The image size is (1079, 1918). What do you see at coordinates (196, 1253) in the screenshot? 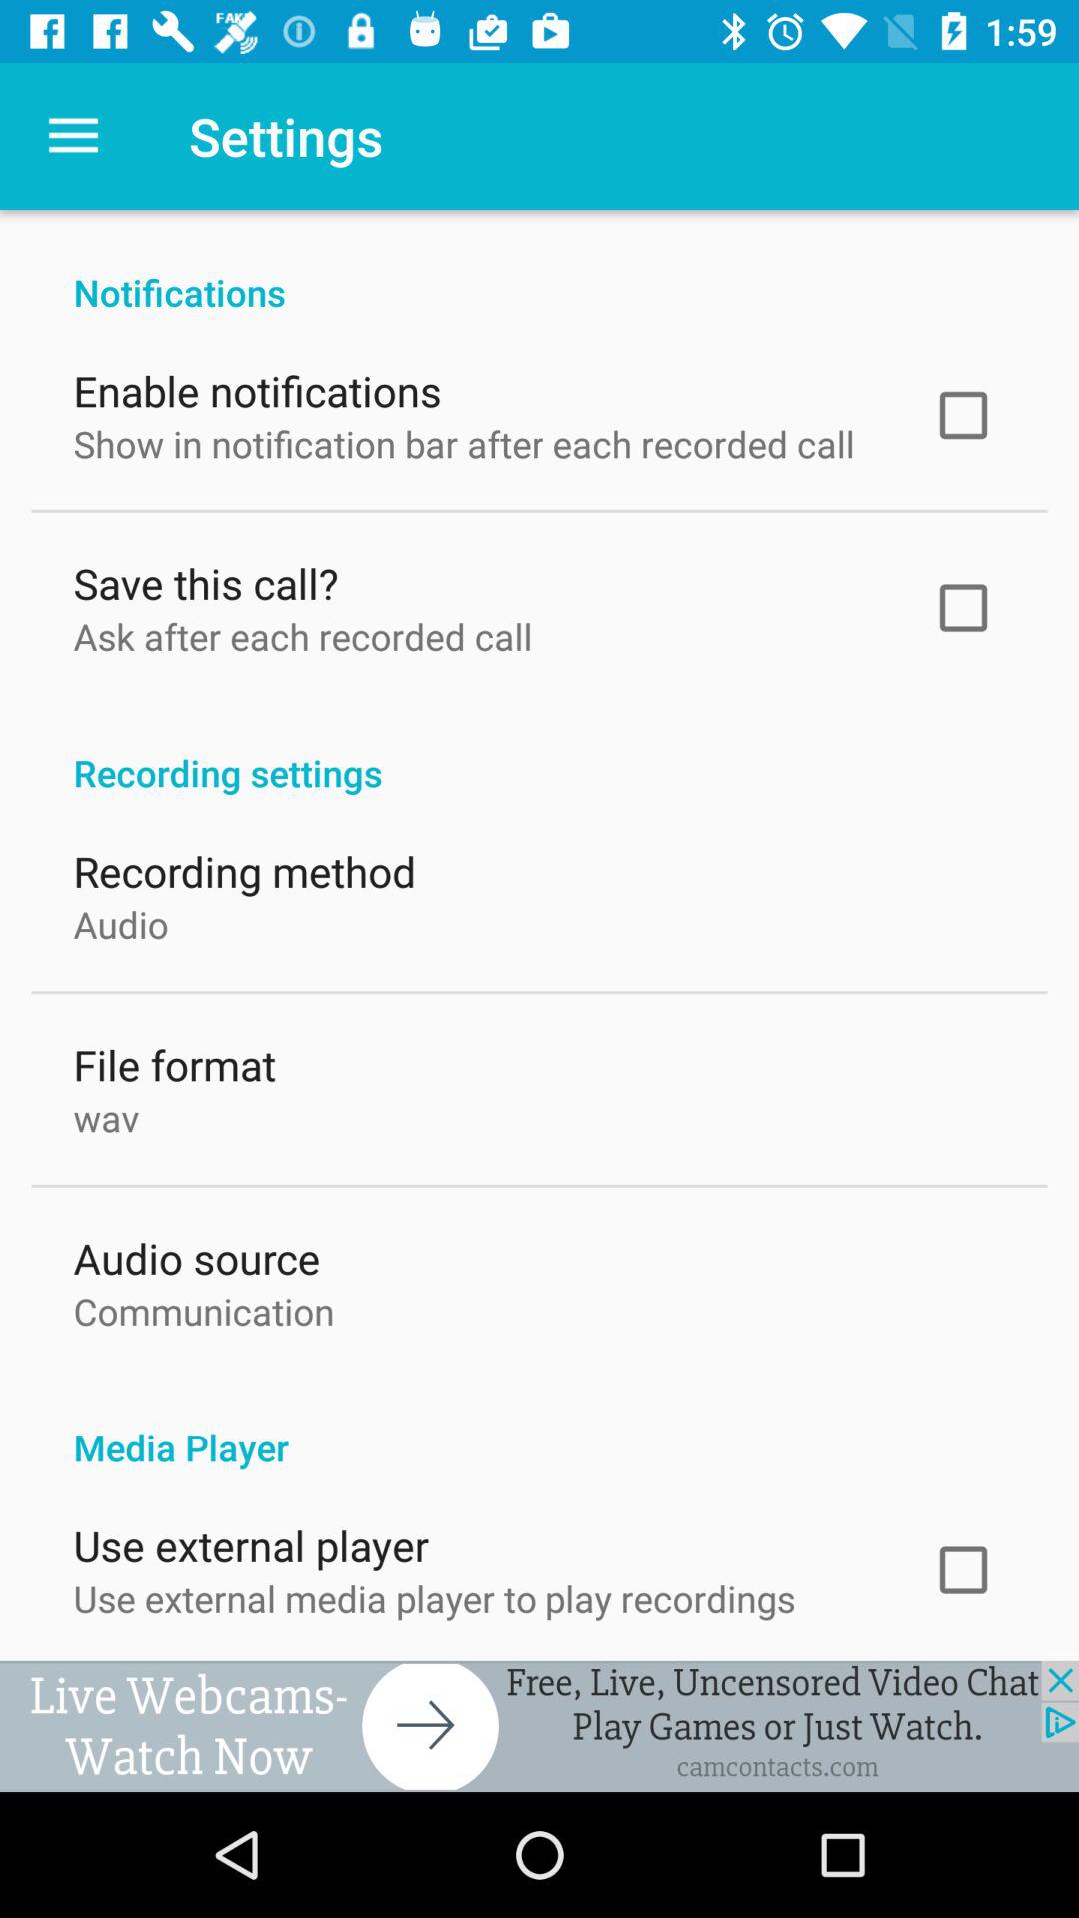
I see `choose item below the wav` at bounding box center [196, 1253].